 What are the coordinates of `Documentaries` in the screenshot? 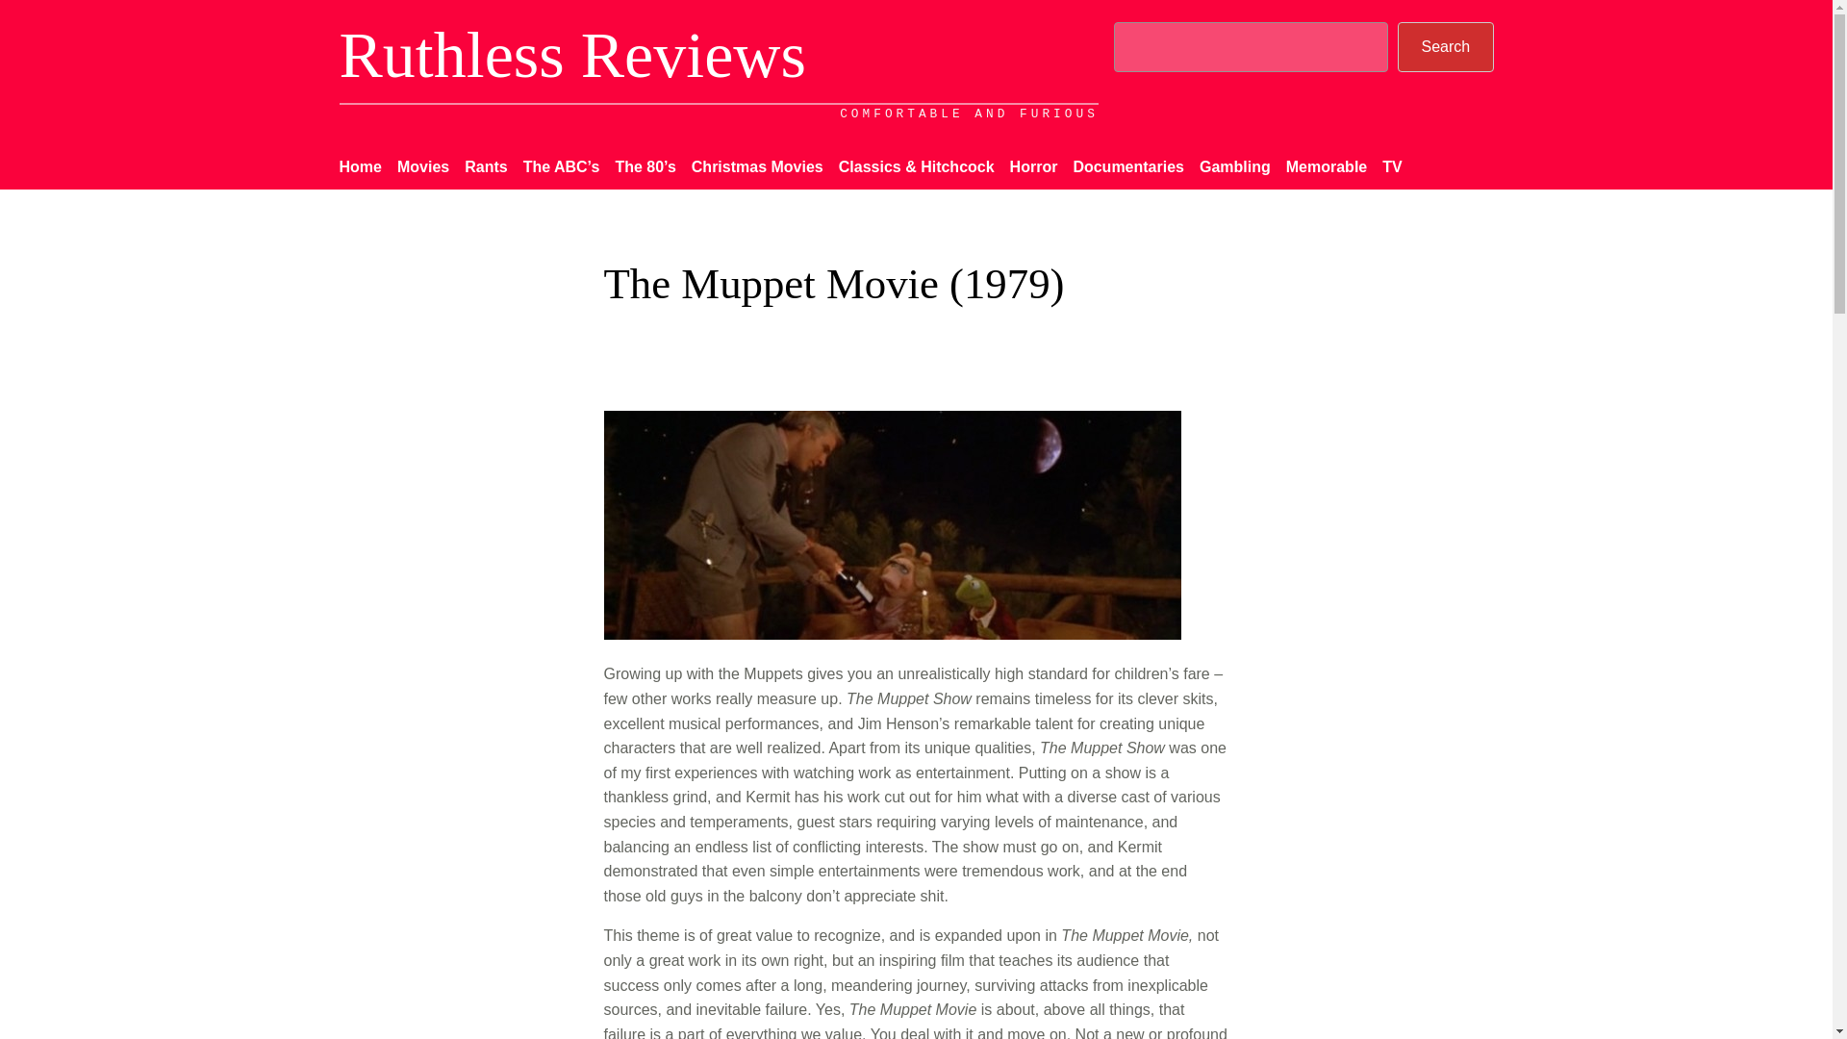 It's located at (1127, 166).